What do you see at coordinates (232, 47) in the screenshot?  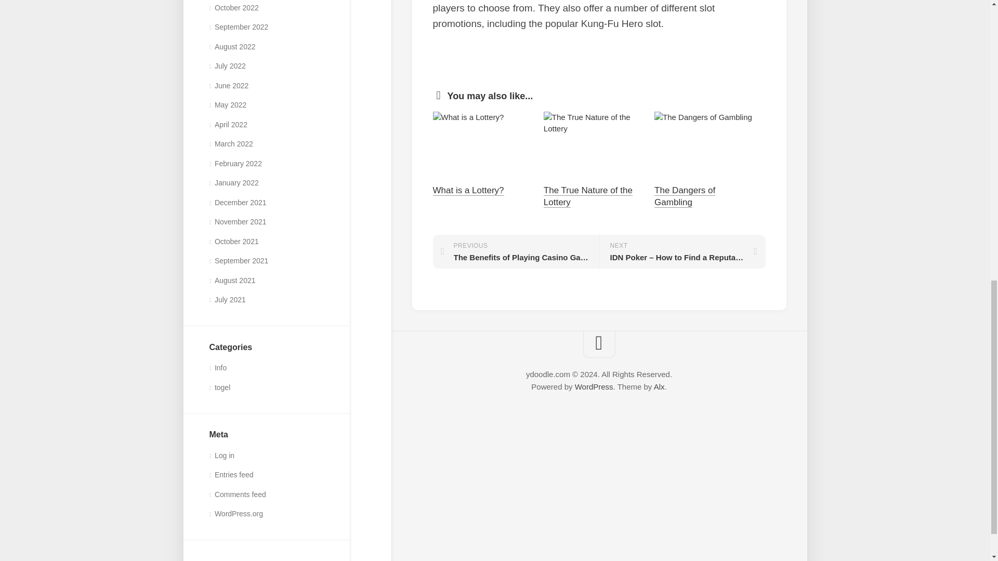 I see `August 2022` at bounding box center [232, 47].